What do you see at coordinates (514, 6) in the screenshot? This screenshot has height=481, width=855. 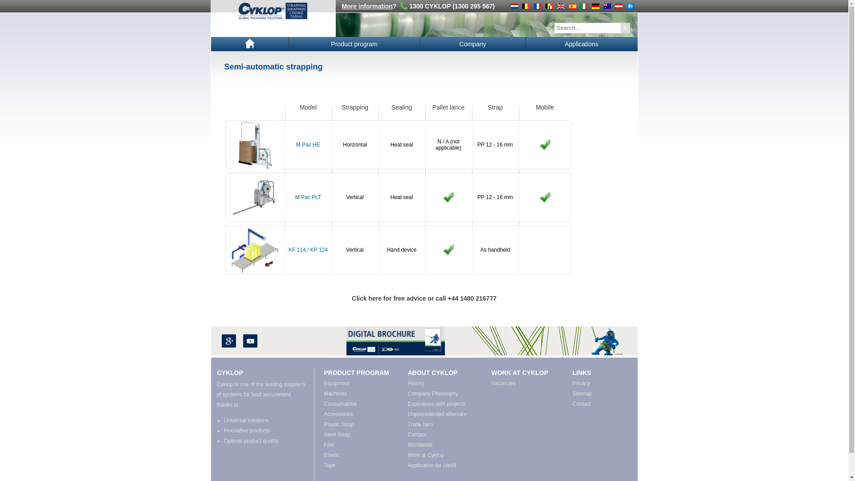 I see `Netherlands` at bounding box center [514, 6].